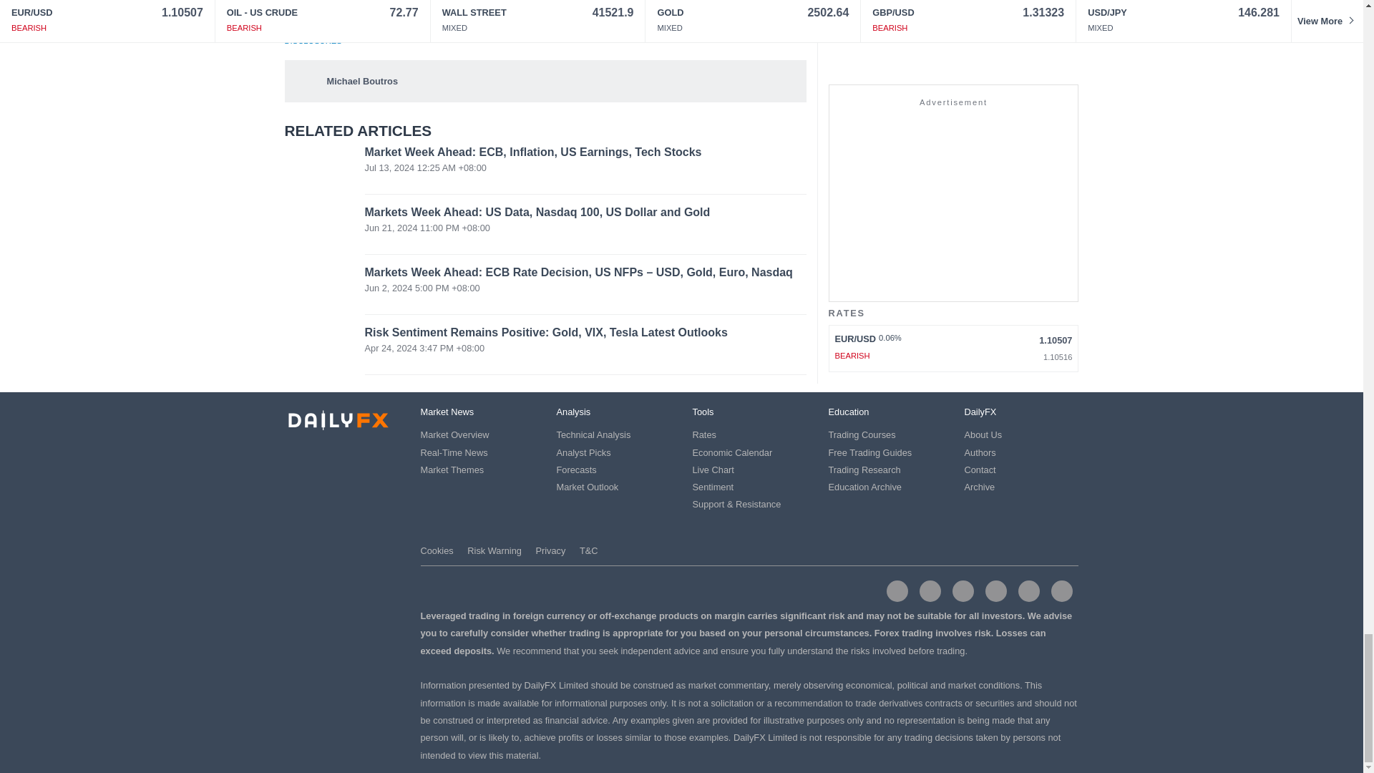  Describe the element at coordinates (447, 412) in the screenshot. I see `Market News` at that location.